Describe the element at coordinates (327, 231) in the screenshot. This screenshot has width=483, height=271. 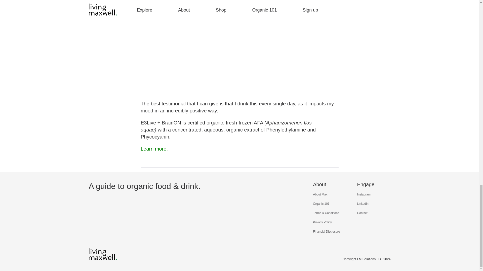
I see `Financial Disclosure` at that location.